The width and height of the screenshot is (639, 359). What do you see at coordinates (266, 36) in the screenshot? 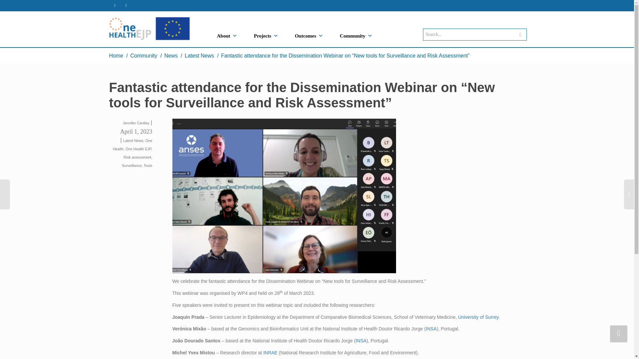
I see `Projects` at bounding box center [266, 36].